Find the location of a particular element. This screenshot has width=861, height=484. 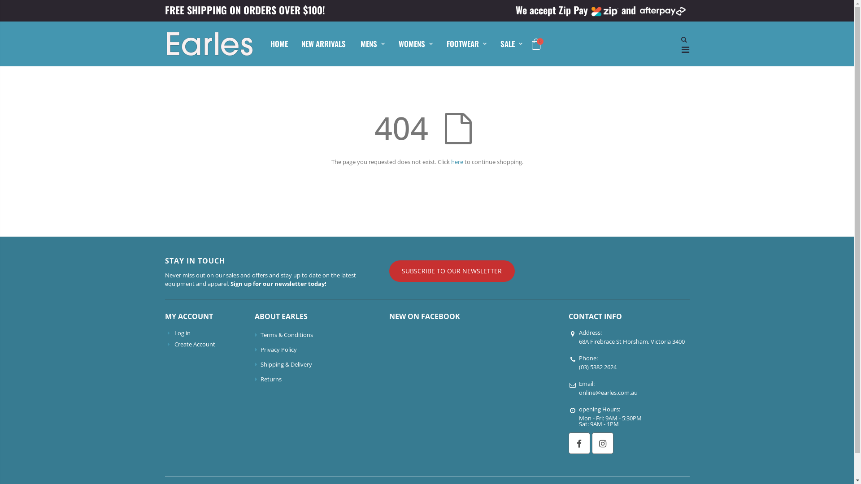

HOME is located at coordinates (279, 44).